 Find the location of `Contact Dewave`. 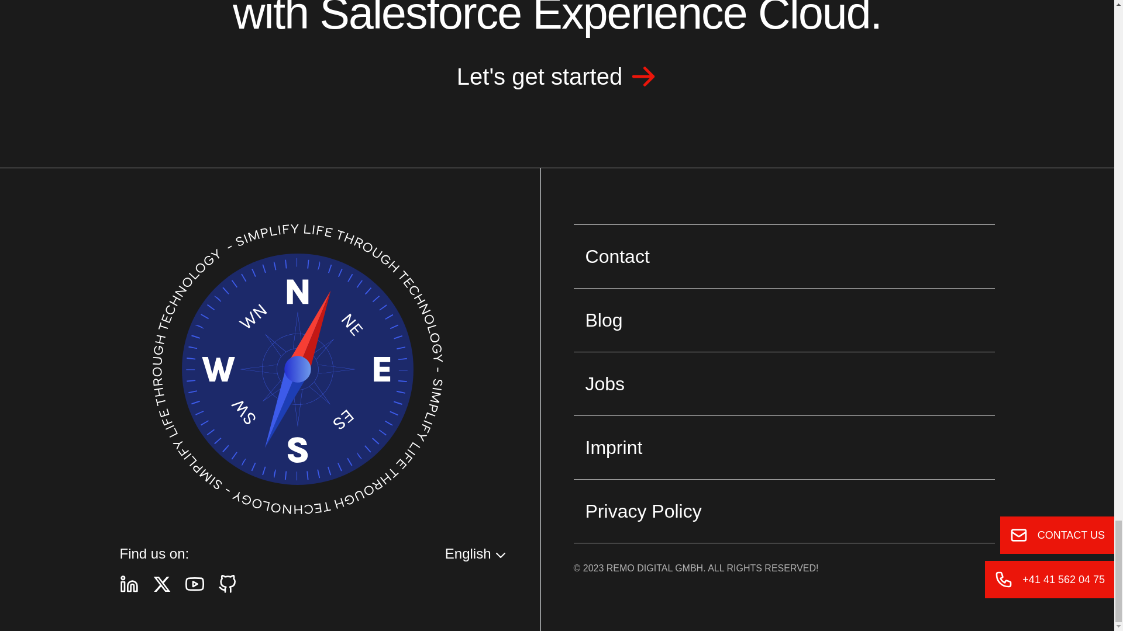

Contact Dewave is located at coordinates (557, 81).